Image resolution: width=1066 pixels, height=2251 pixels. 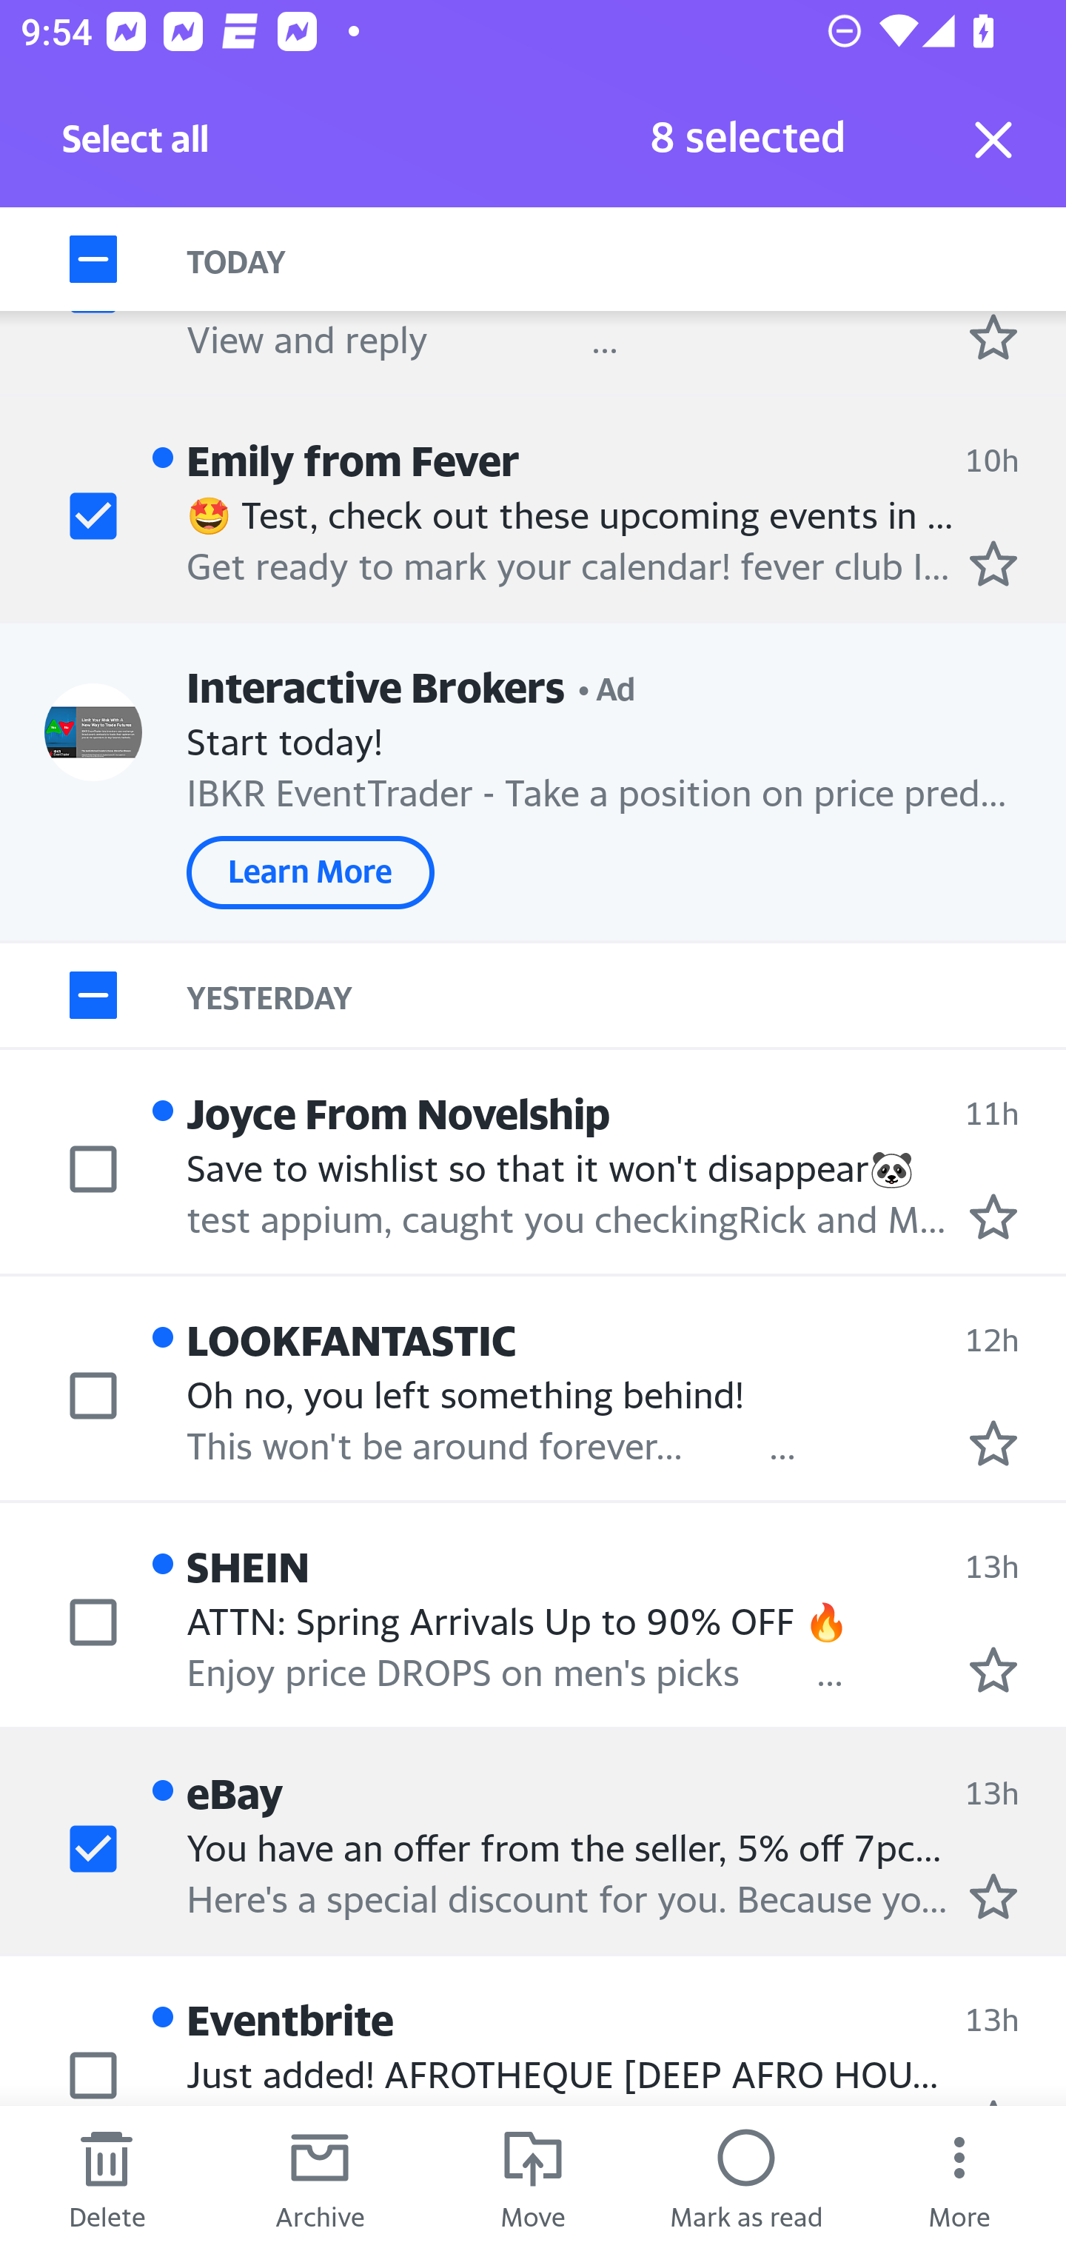 What do you see at coordinates (993, 1444) in the screenshot?
I see `Mark as starred.` at bounding box center [993, 1444].